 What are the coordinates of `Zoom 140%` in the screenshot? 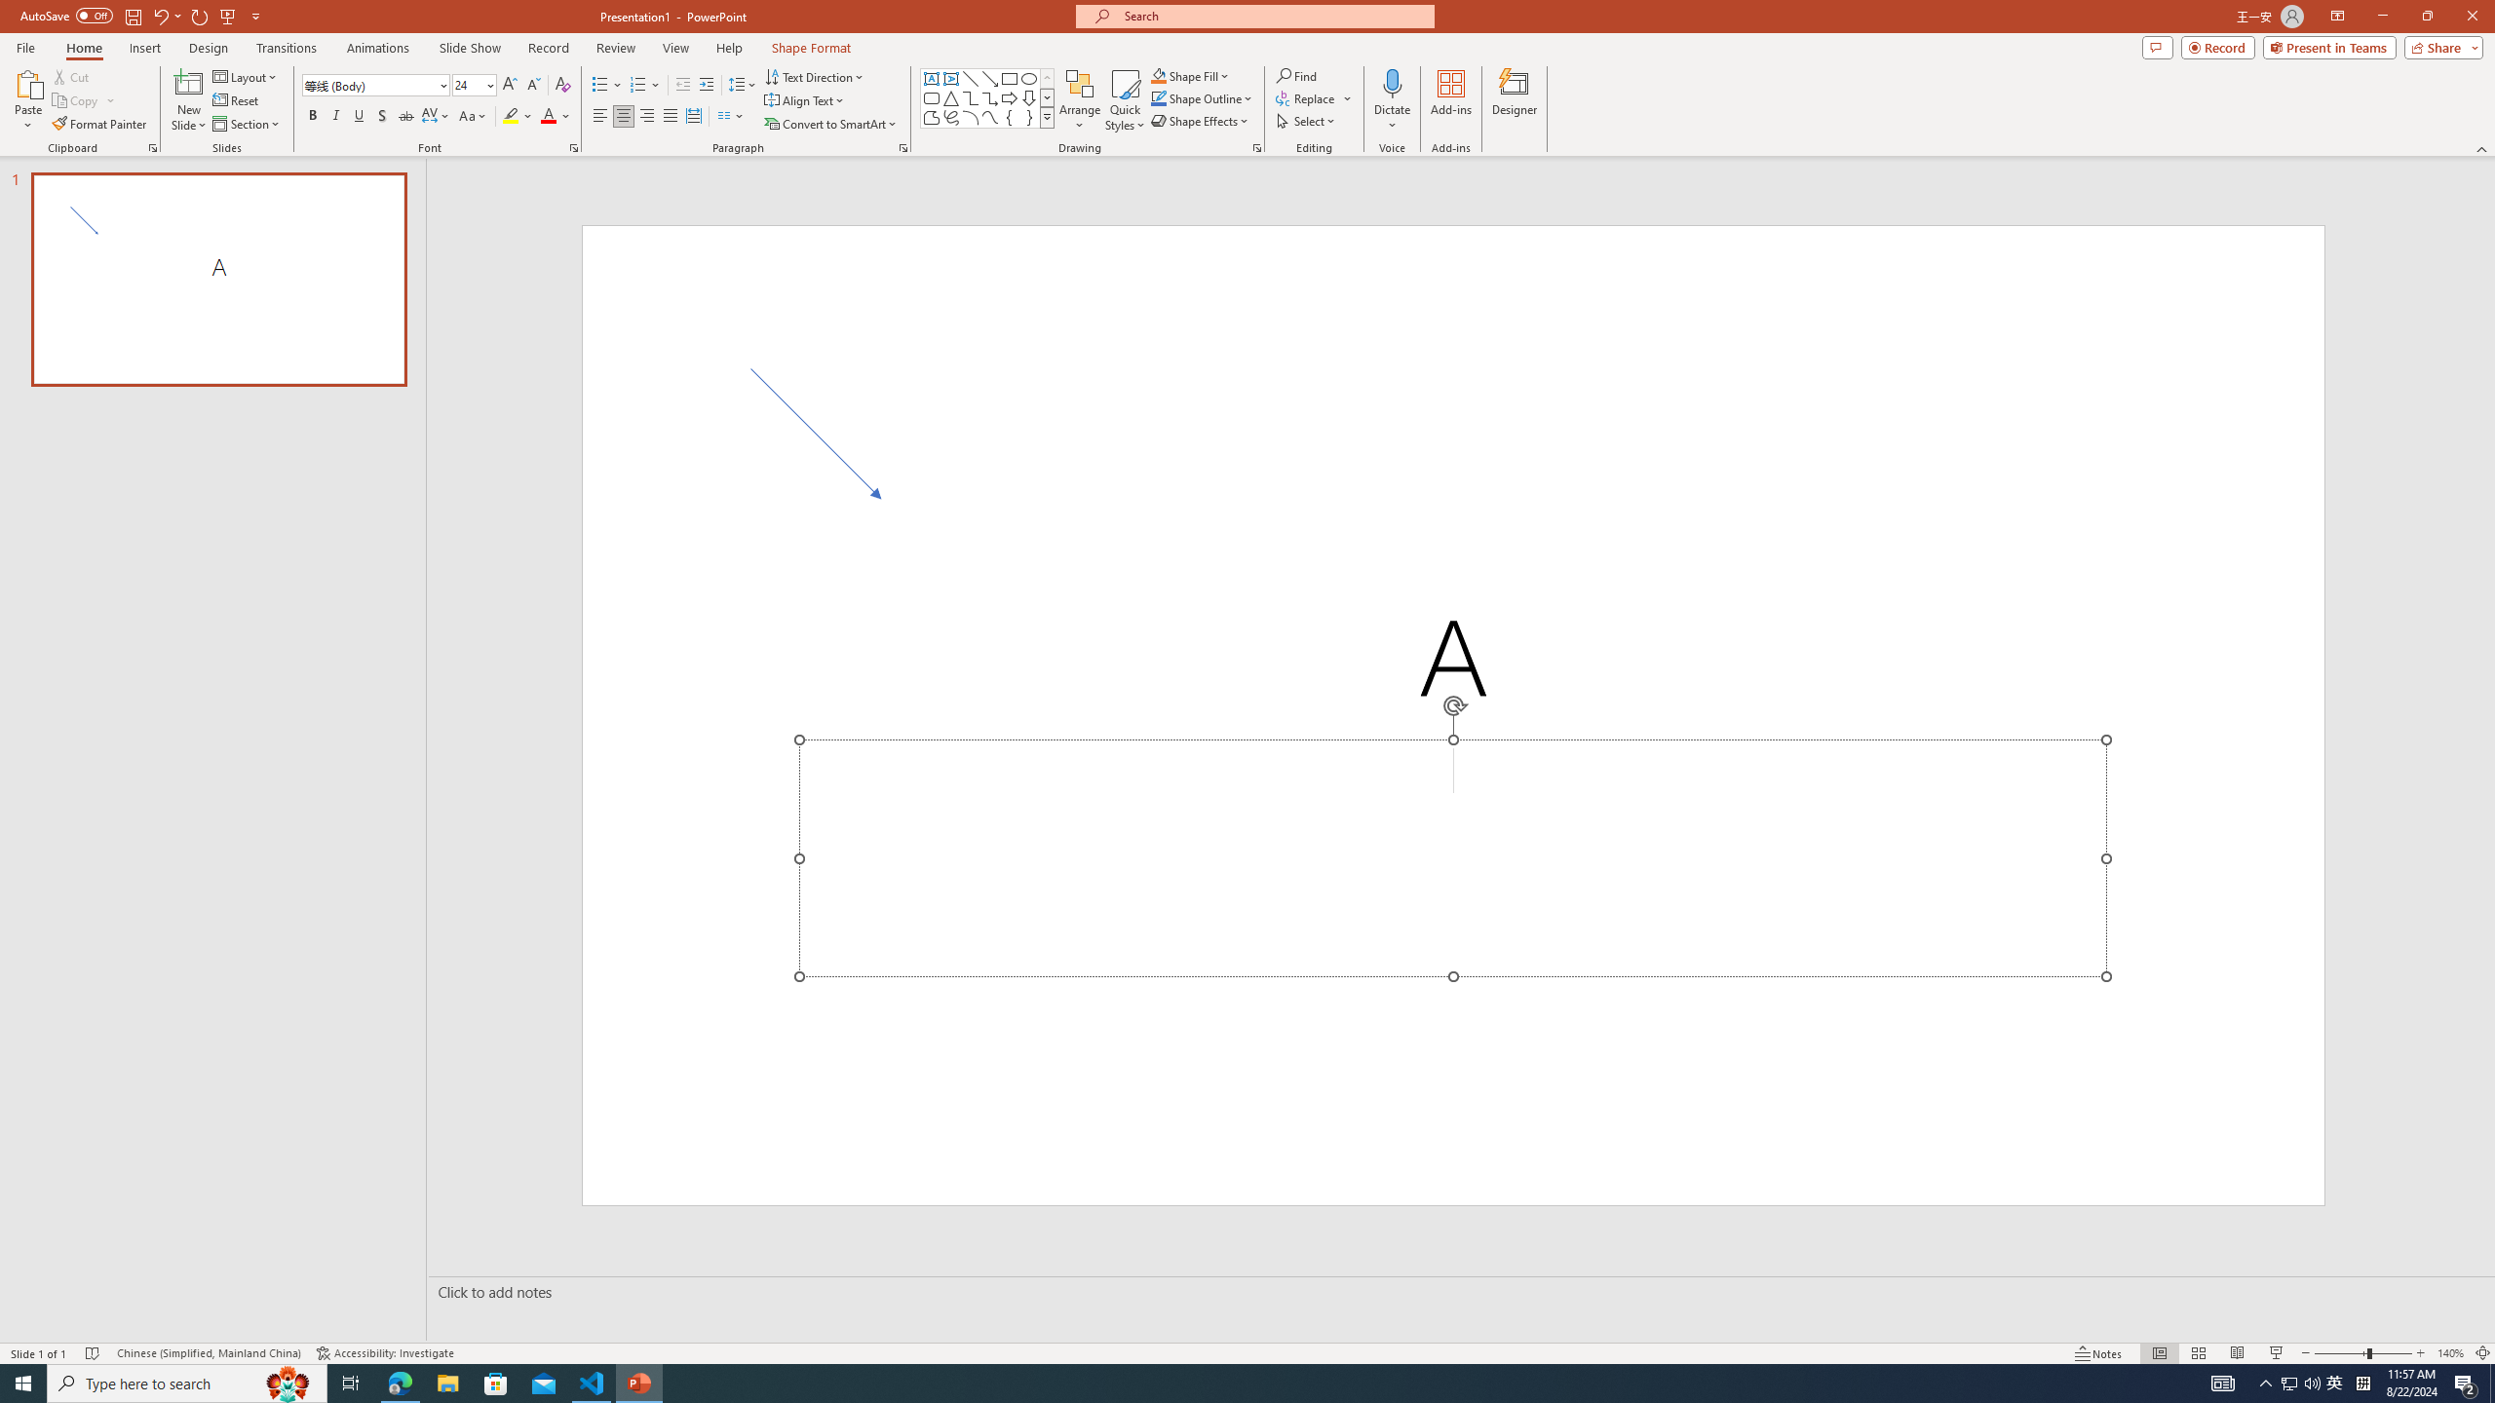 It's located at (2450, 1353).